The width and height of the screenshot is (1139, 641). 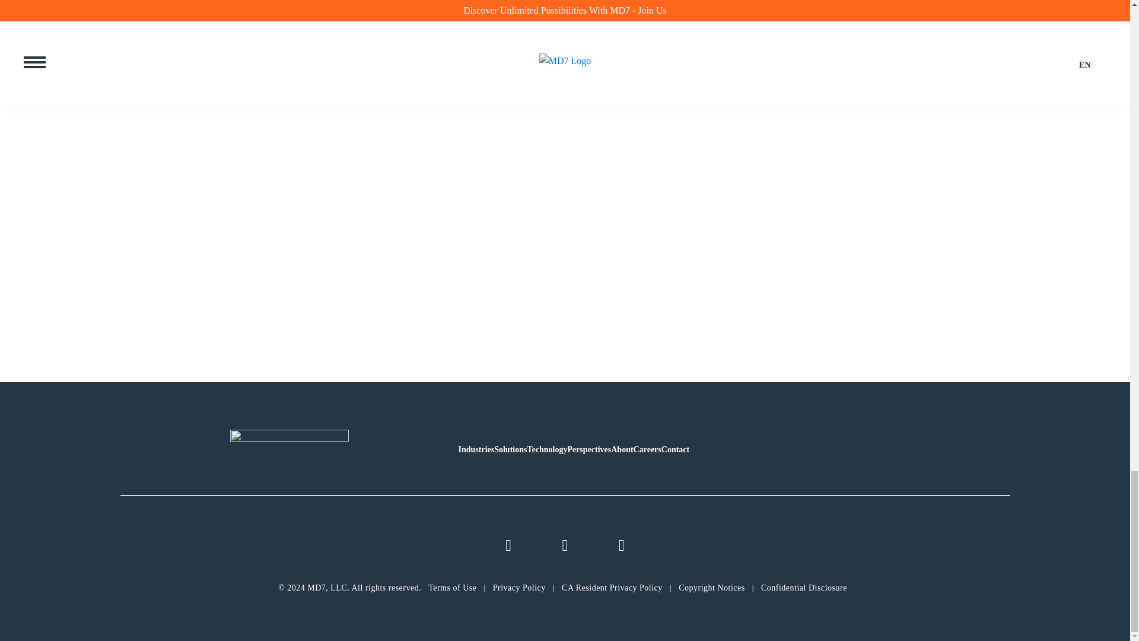 I want to click on Contact, so click(x=675, y=449).